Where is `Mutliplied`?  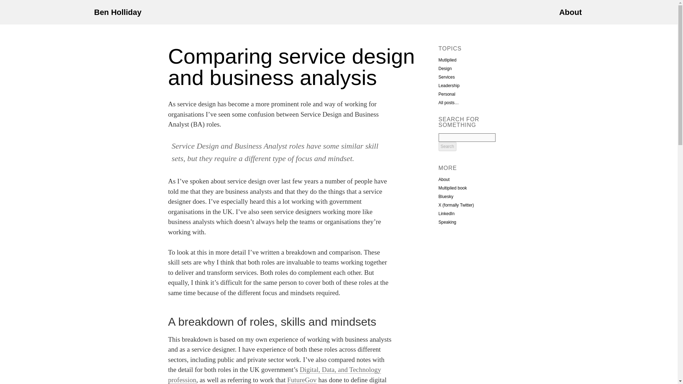
Mutliplied is located at coordinates (447, 60).